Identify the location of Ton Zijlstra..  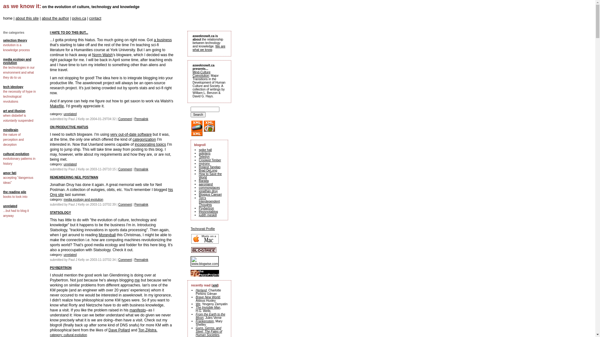
(147, 330).